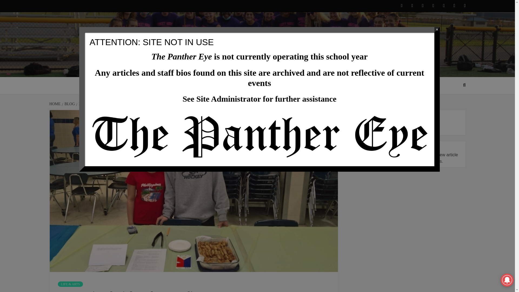  Describe the element at coordinates (250, 85) in the screenshot. I see `ADVICE` at that location.